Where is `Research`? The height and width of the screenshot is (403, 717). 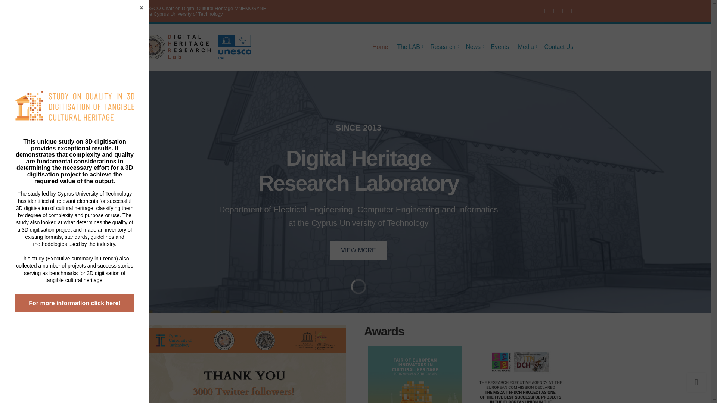
Research is located at coordinates (380, 47).